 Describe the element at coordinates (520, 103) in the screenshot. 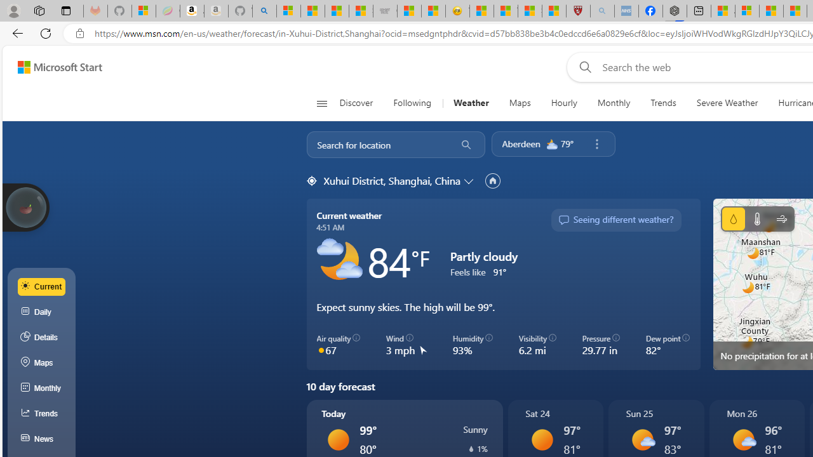

I see `Maps` at that location.